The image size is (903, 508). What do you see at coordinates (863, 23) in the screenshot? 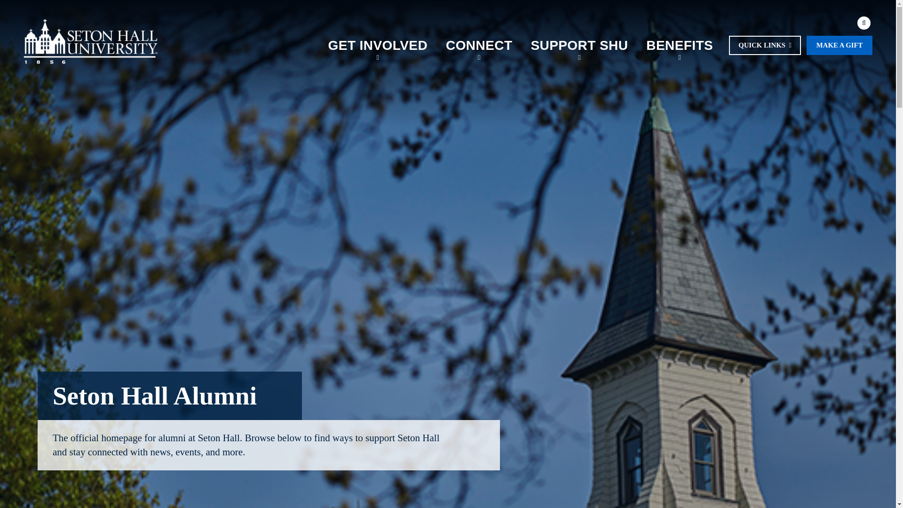
I see `search icon` at bounding box center [863, 23].